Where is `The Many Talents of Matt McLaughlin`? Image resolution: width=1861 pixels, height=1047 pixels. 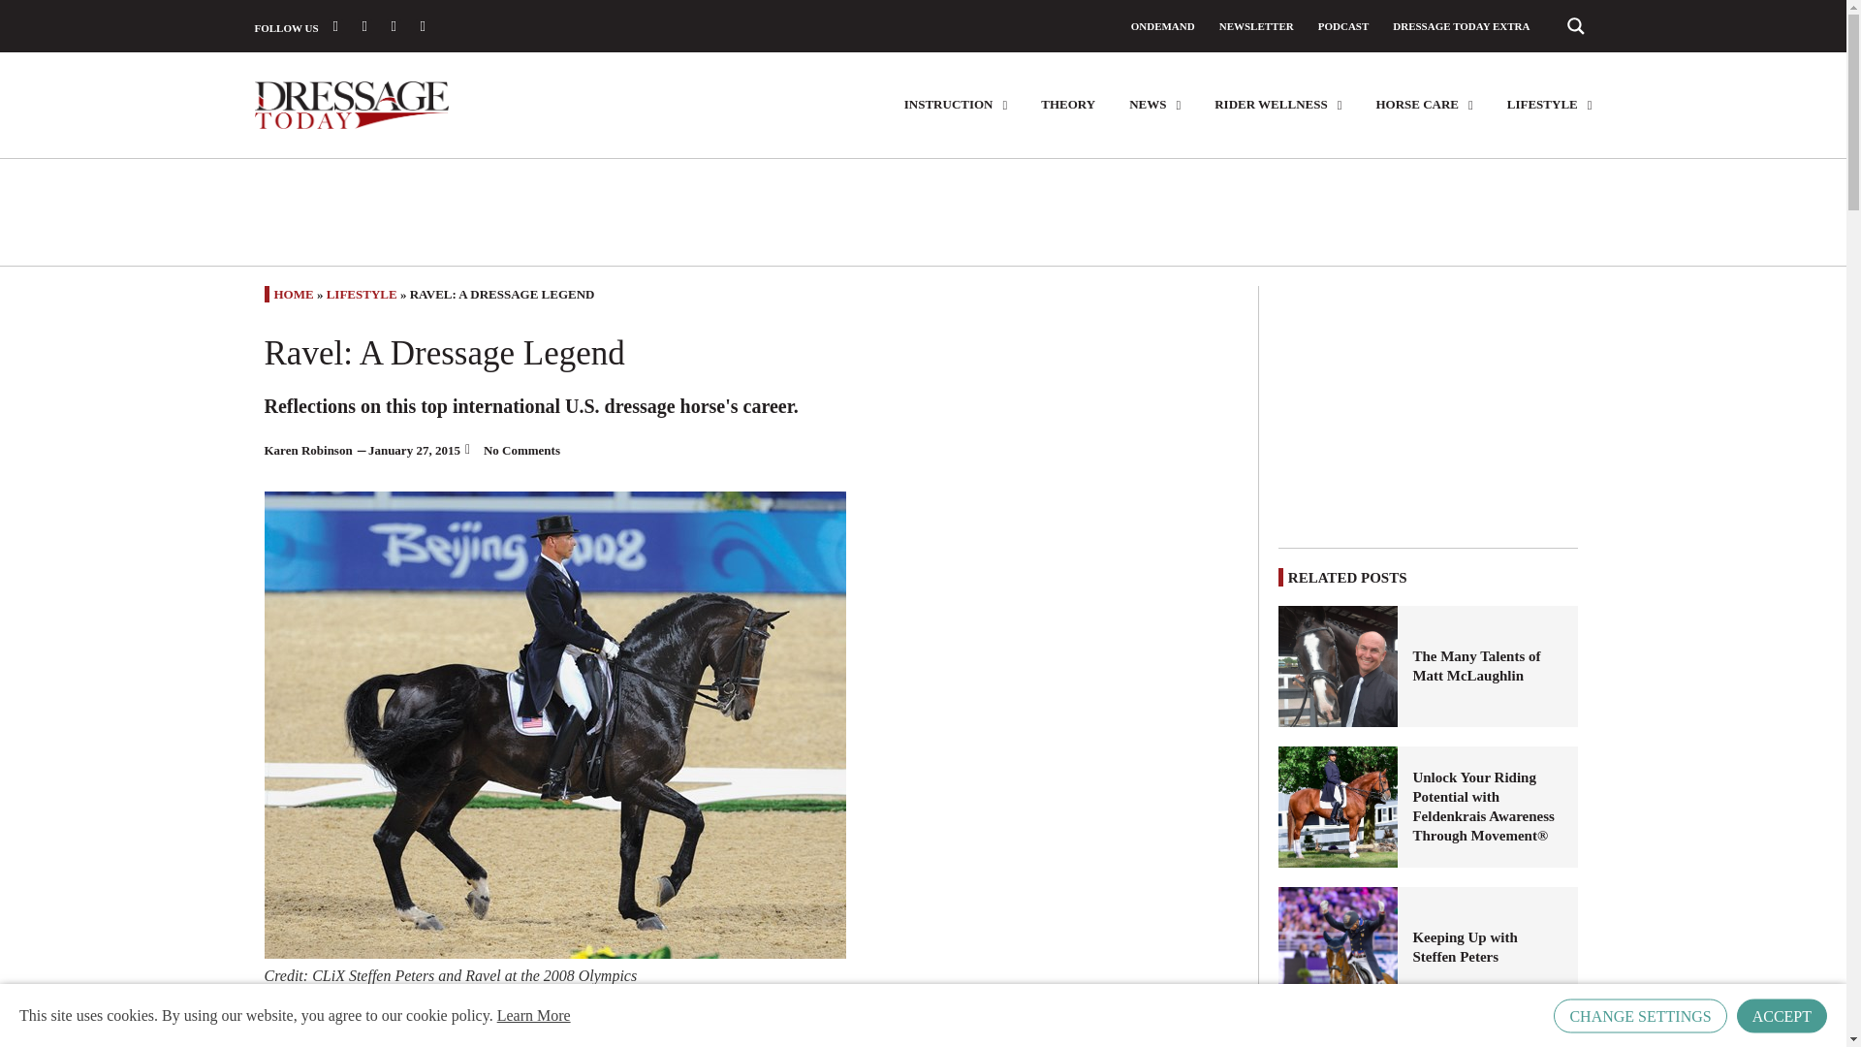 The Many Talents of Matt McLaughlin is located at coordinates (1487, 666).